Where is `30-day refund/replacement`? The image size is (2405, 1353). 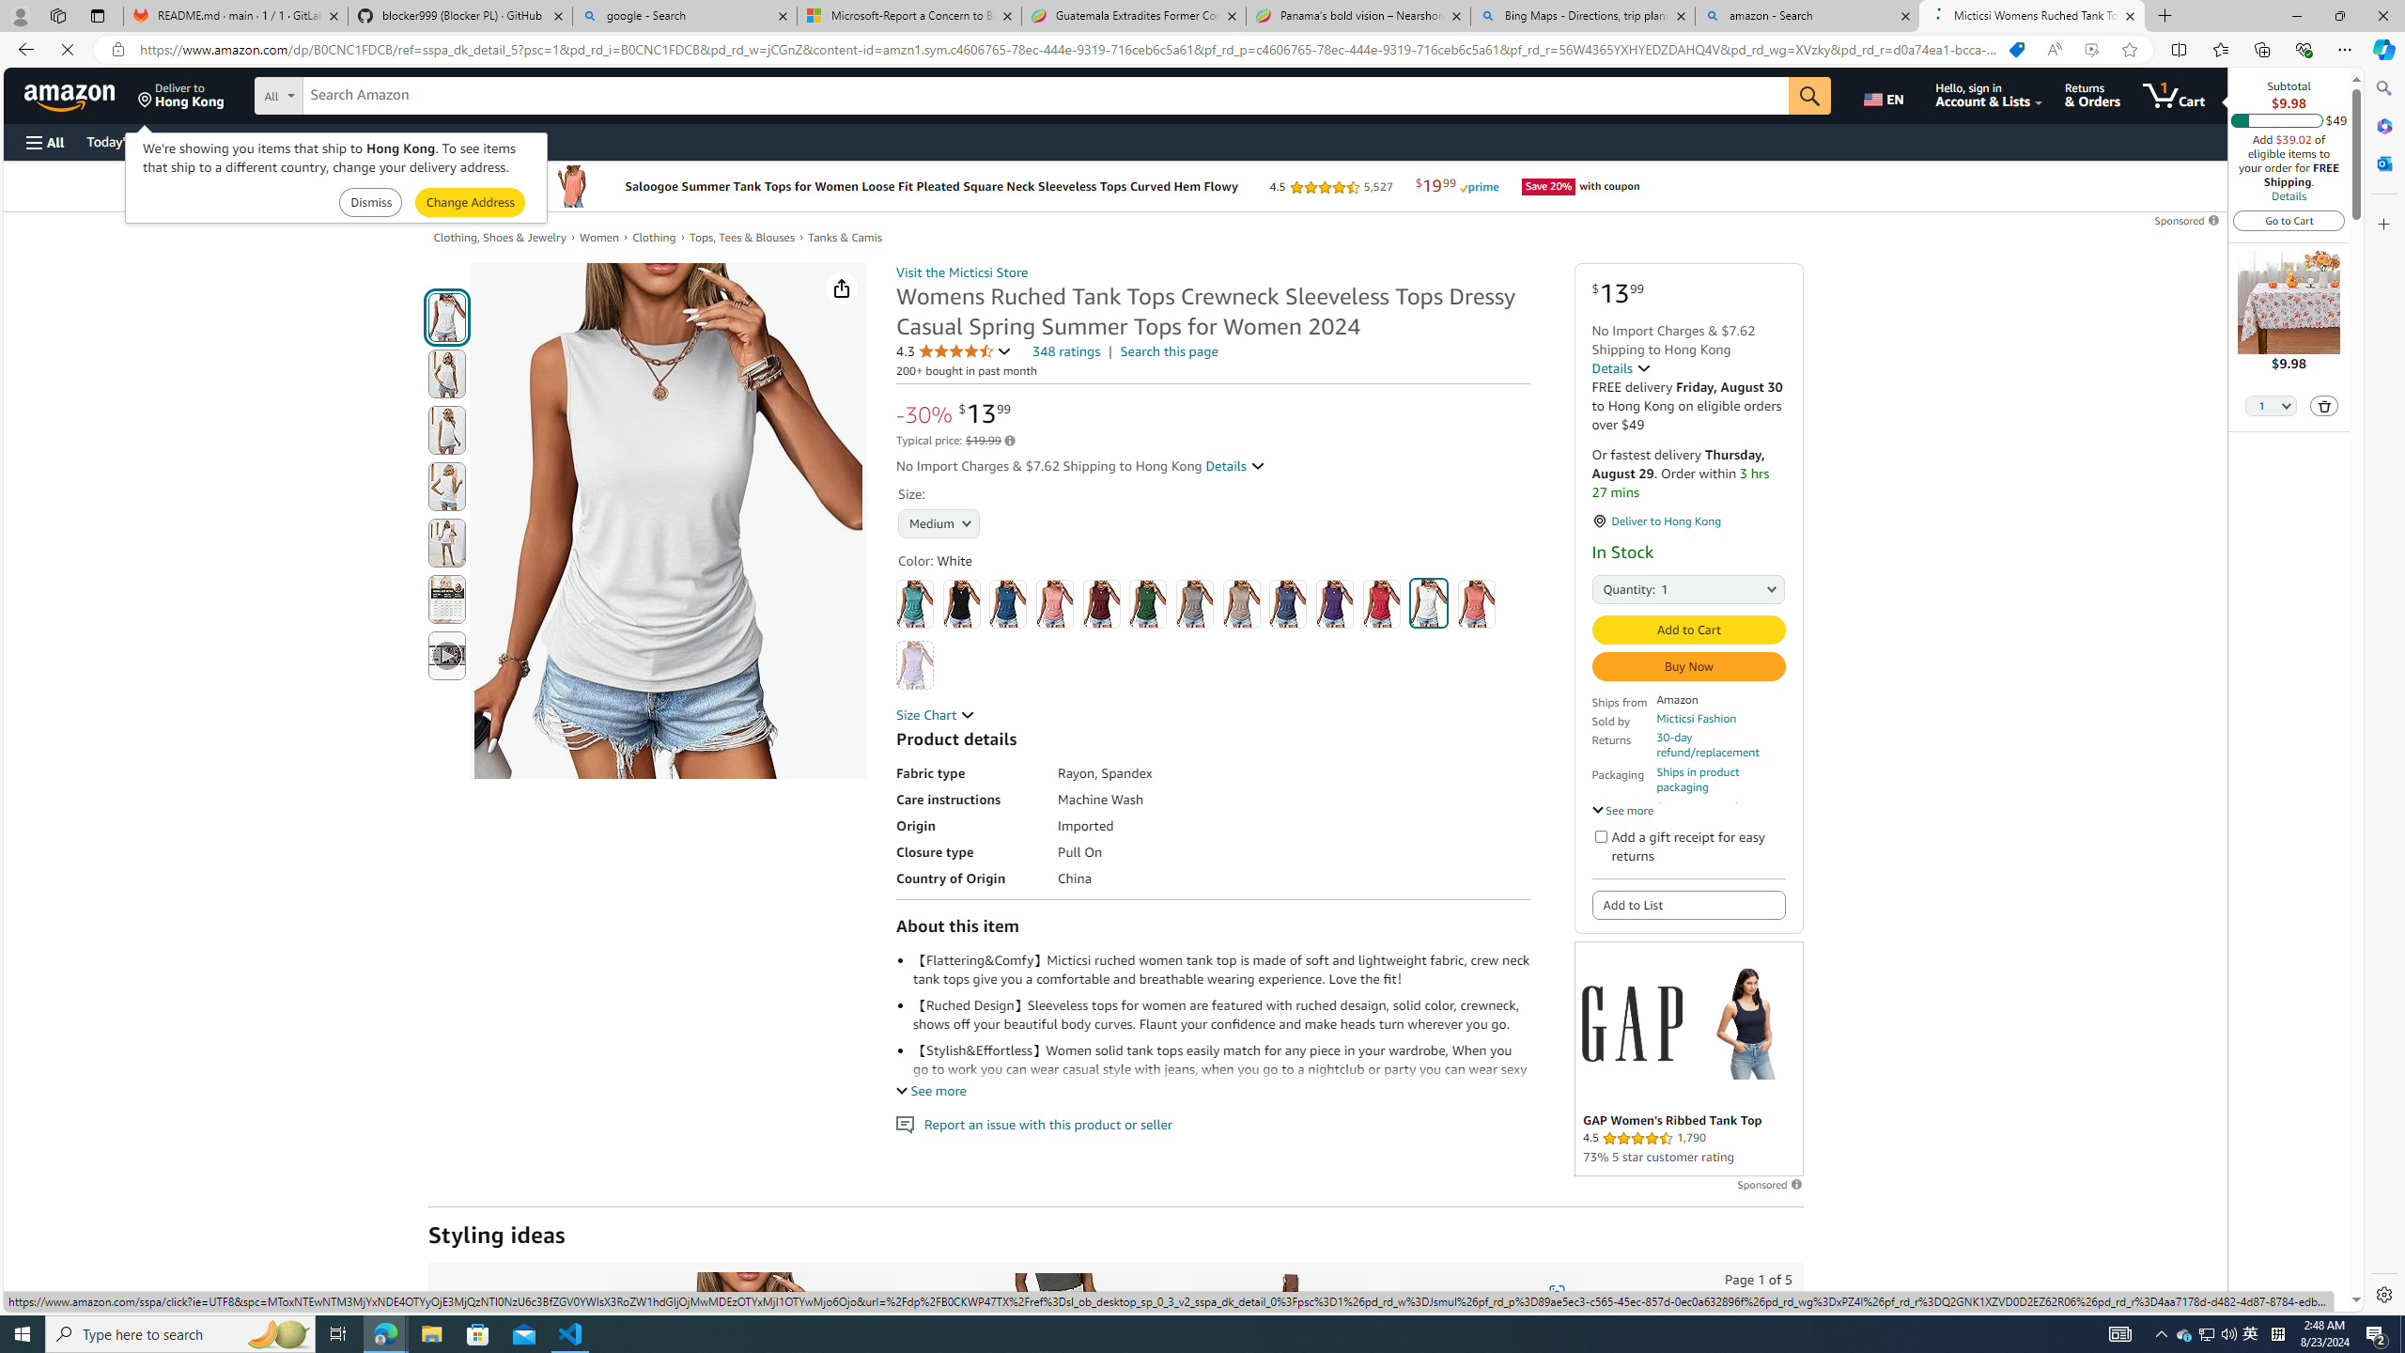 30-day refund/replacement is located at coordinates (1721, 745).